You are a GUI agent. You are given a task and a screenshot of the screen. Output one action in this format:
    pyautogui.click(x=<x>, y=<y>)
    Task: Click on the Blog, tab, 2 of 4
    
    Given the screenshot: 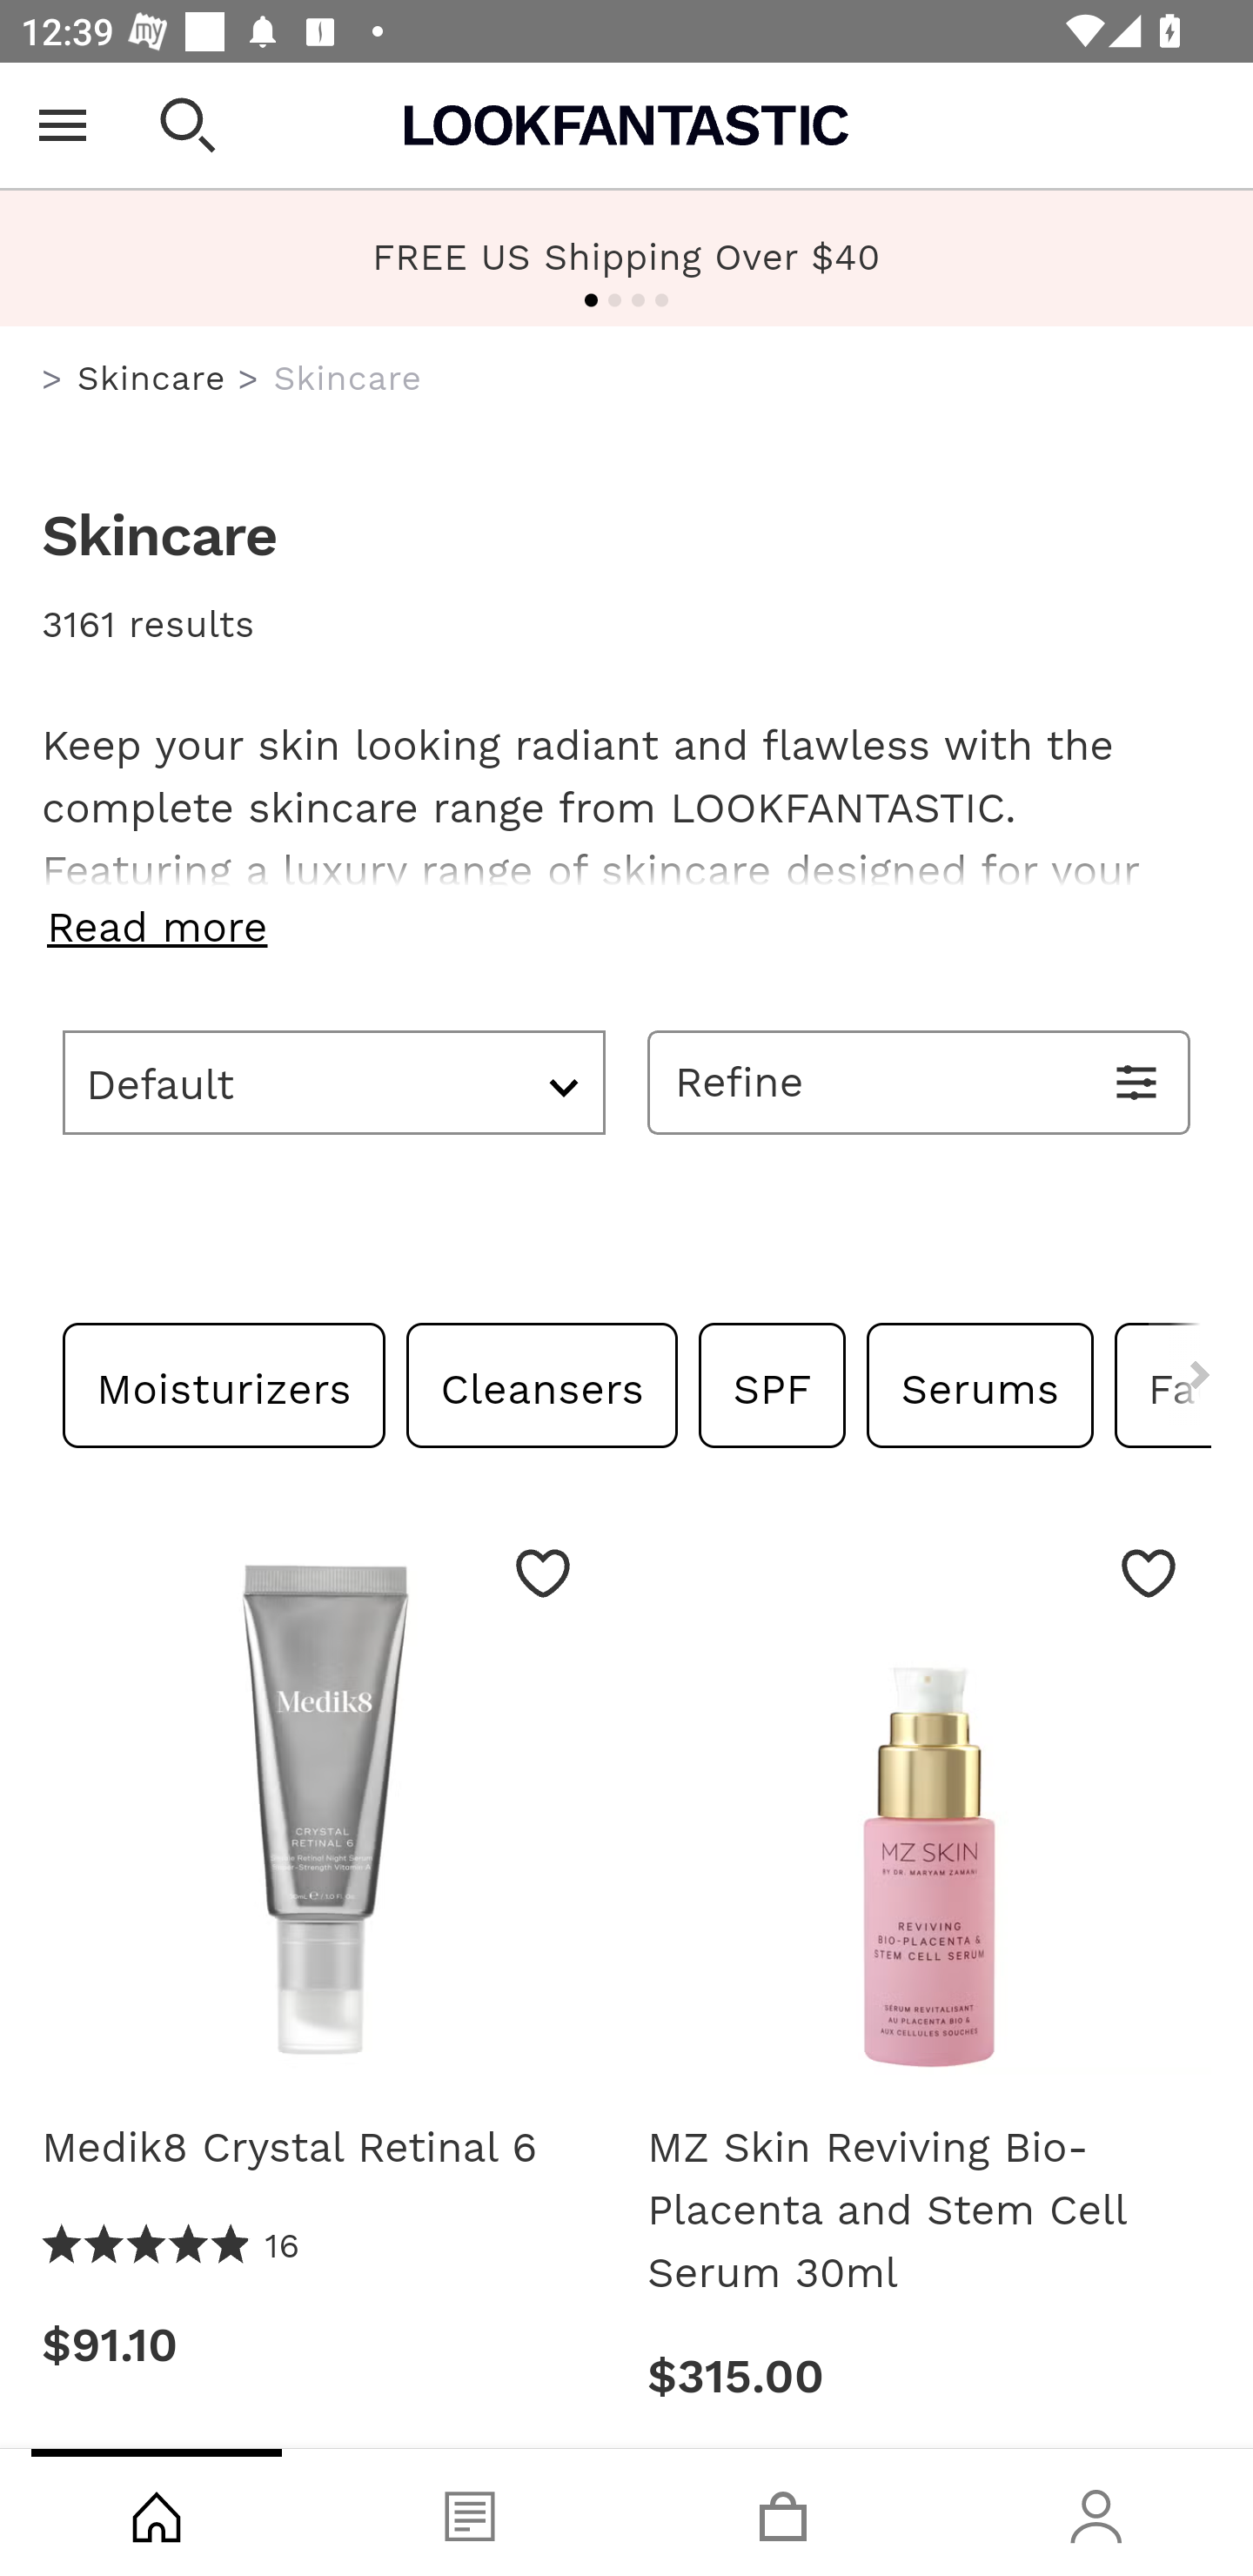 What is the action you would take?
    pyautogui.click(x=470, y=2512)
    